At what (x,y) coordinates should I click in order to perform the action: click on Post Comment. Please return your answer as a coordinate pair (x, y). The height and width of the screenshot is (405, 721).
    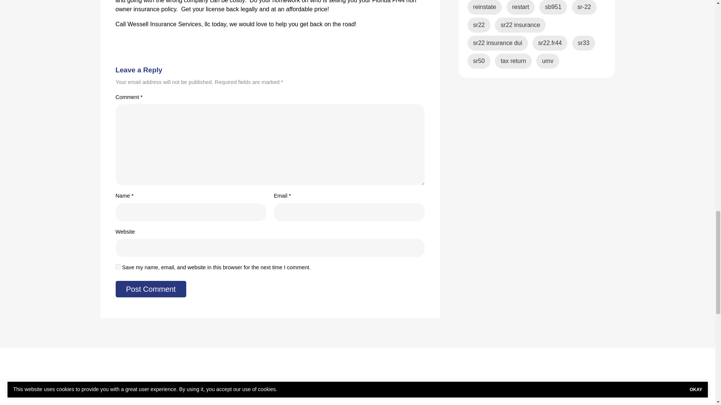
    Looking at the image, I should click on (151, 289).